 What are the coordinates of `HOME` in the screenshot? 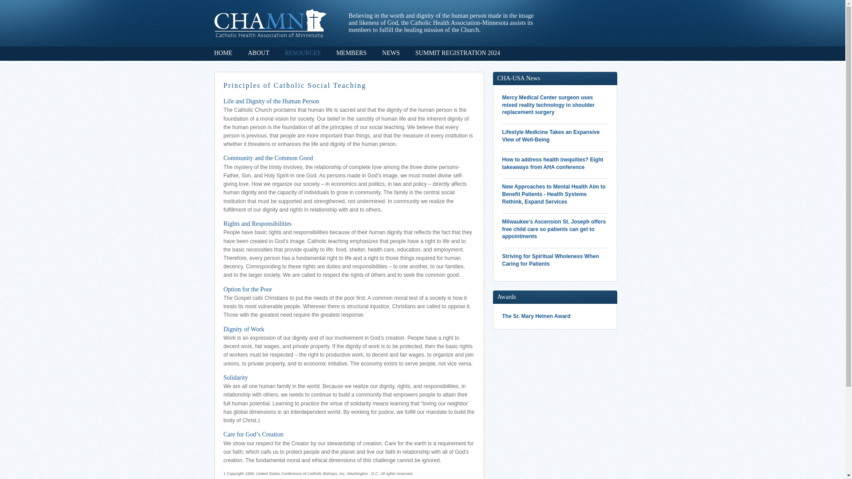 It's located at (223, 53).